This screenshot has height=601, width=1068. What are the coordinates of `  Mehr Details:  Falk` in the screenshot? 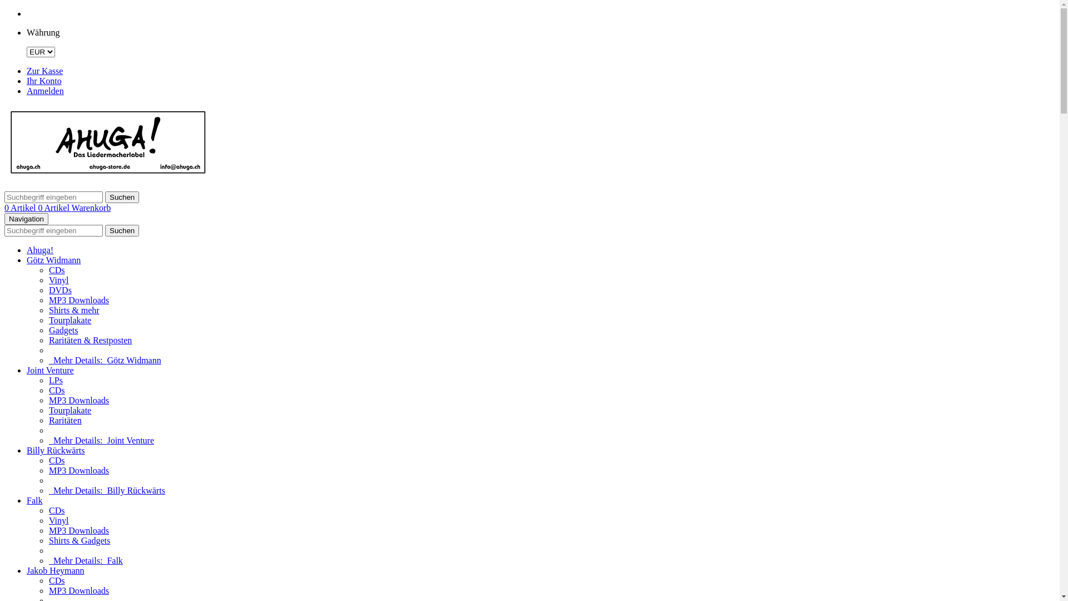 It's located at (86, 561).